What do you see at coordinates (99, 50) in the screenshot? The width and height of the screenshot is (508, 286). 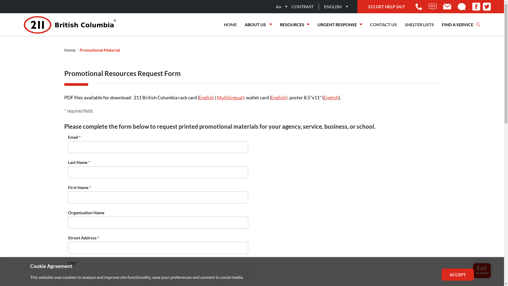 I see `Promotional Material` at bounding box center [99, 50].